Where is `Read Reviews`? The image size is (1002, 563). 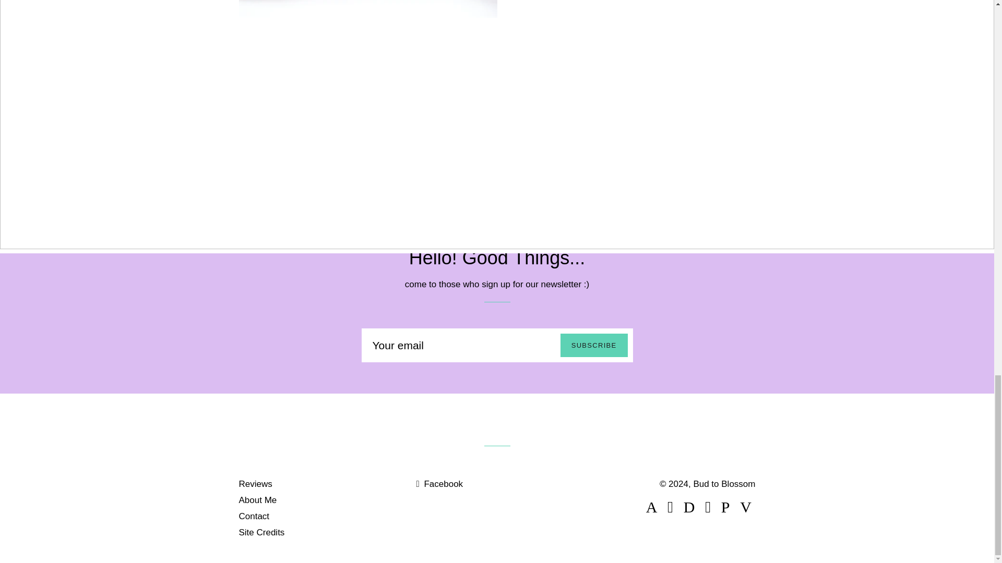 Read Reviews is located at coordinates (609, 71).